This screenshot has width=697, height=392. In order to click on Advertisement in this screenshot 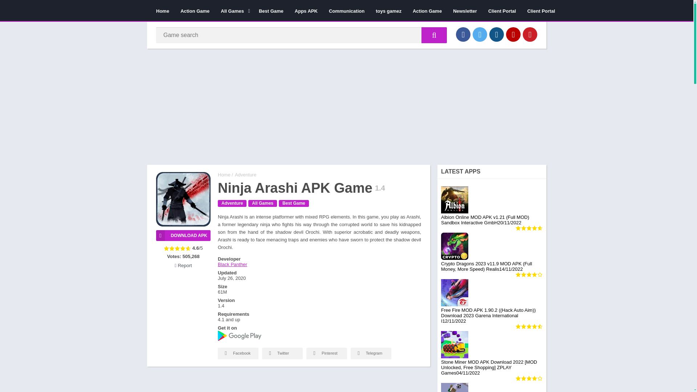, I will do `click(288, 383)`.